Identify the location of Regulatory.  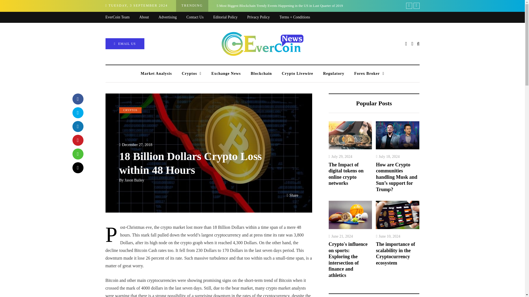
(334, 74).